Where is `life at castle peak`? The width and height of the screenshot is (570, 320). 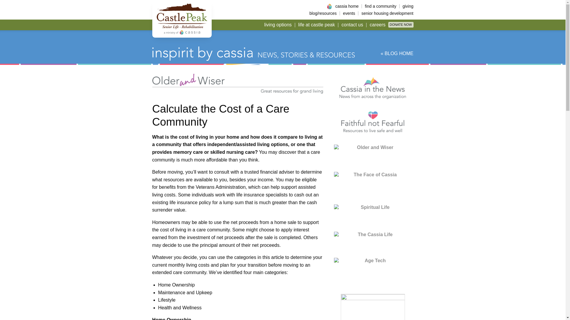
life at castle peak is located at coordinates (317, 25).